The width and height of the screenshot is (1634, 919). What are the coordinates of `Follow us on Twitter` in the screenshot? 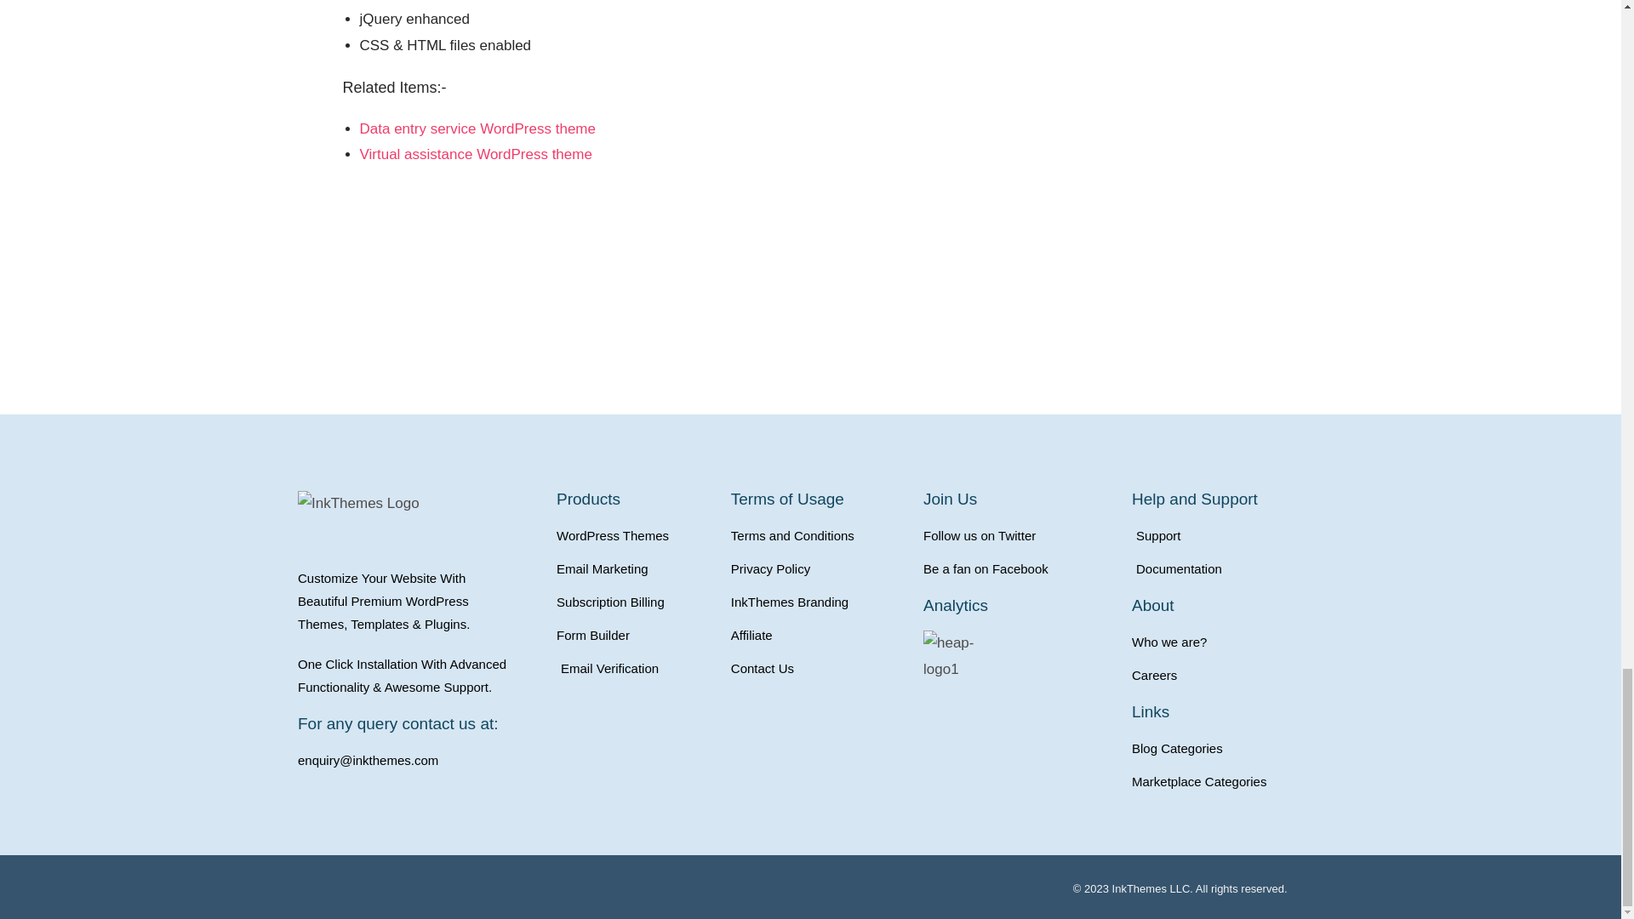 It's located at (1018, 534).